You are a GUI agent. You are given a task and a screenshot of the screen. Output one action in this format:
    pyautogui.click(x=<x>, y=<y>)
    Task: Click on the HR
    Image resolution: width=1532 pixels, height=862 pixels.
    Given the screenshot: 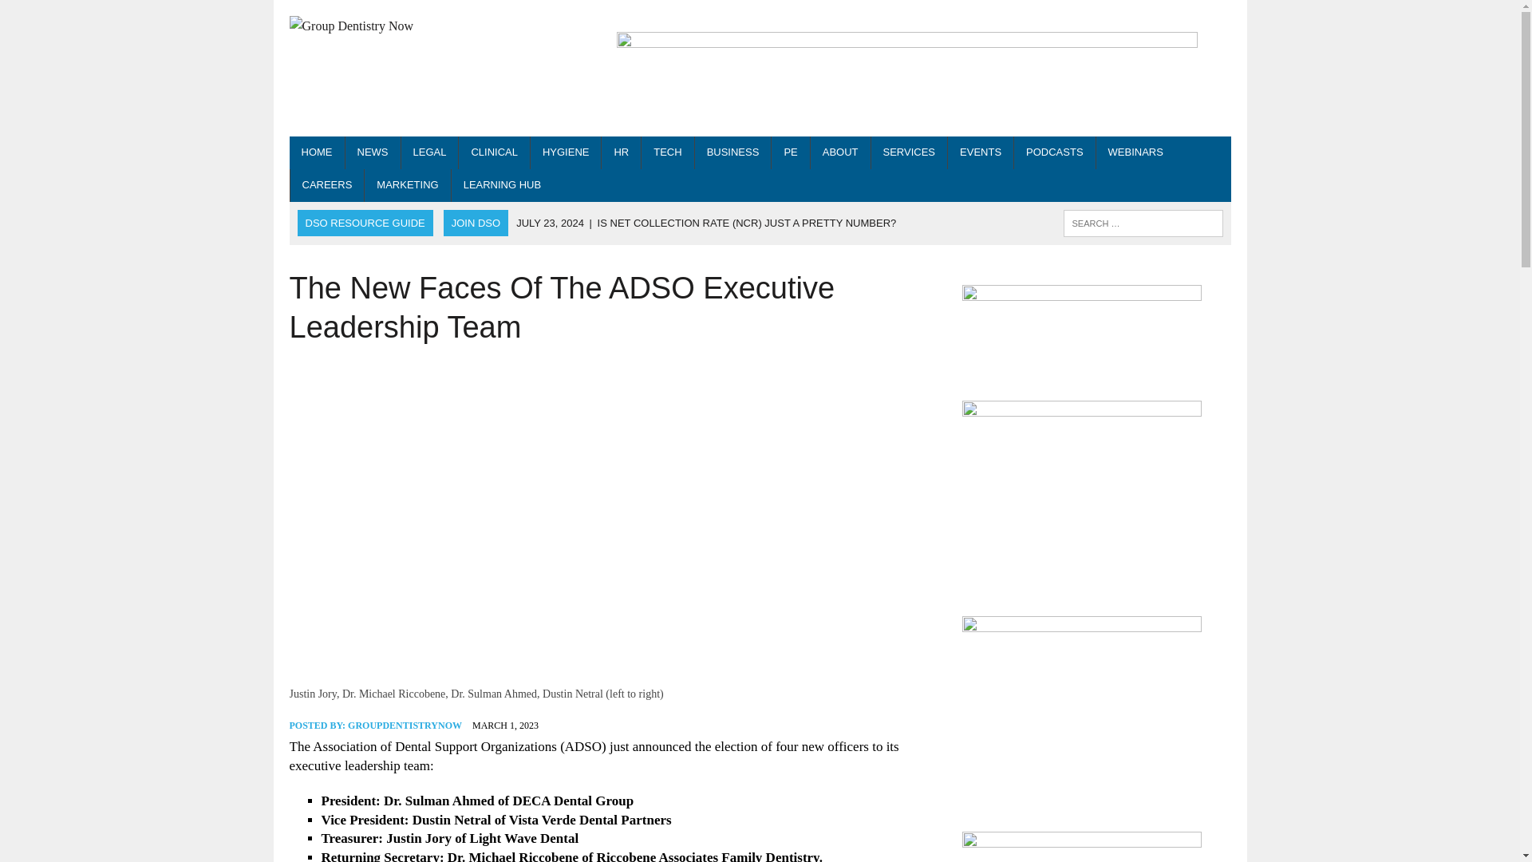 What is the action you would take?
    pyautogui.click(x=621, y=152)
    